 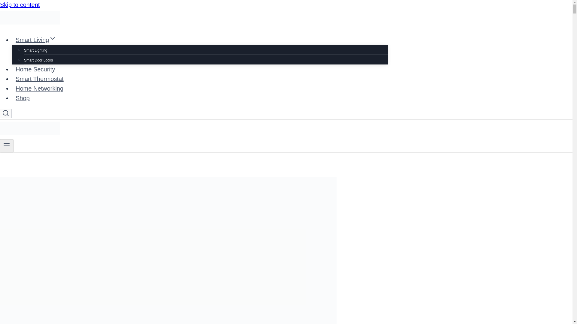 What do you see at coordinates (7, 145) in the screenshot?
I see `Toggle Menu` at bounding box center [7, 145].